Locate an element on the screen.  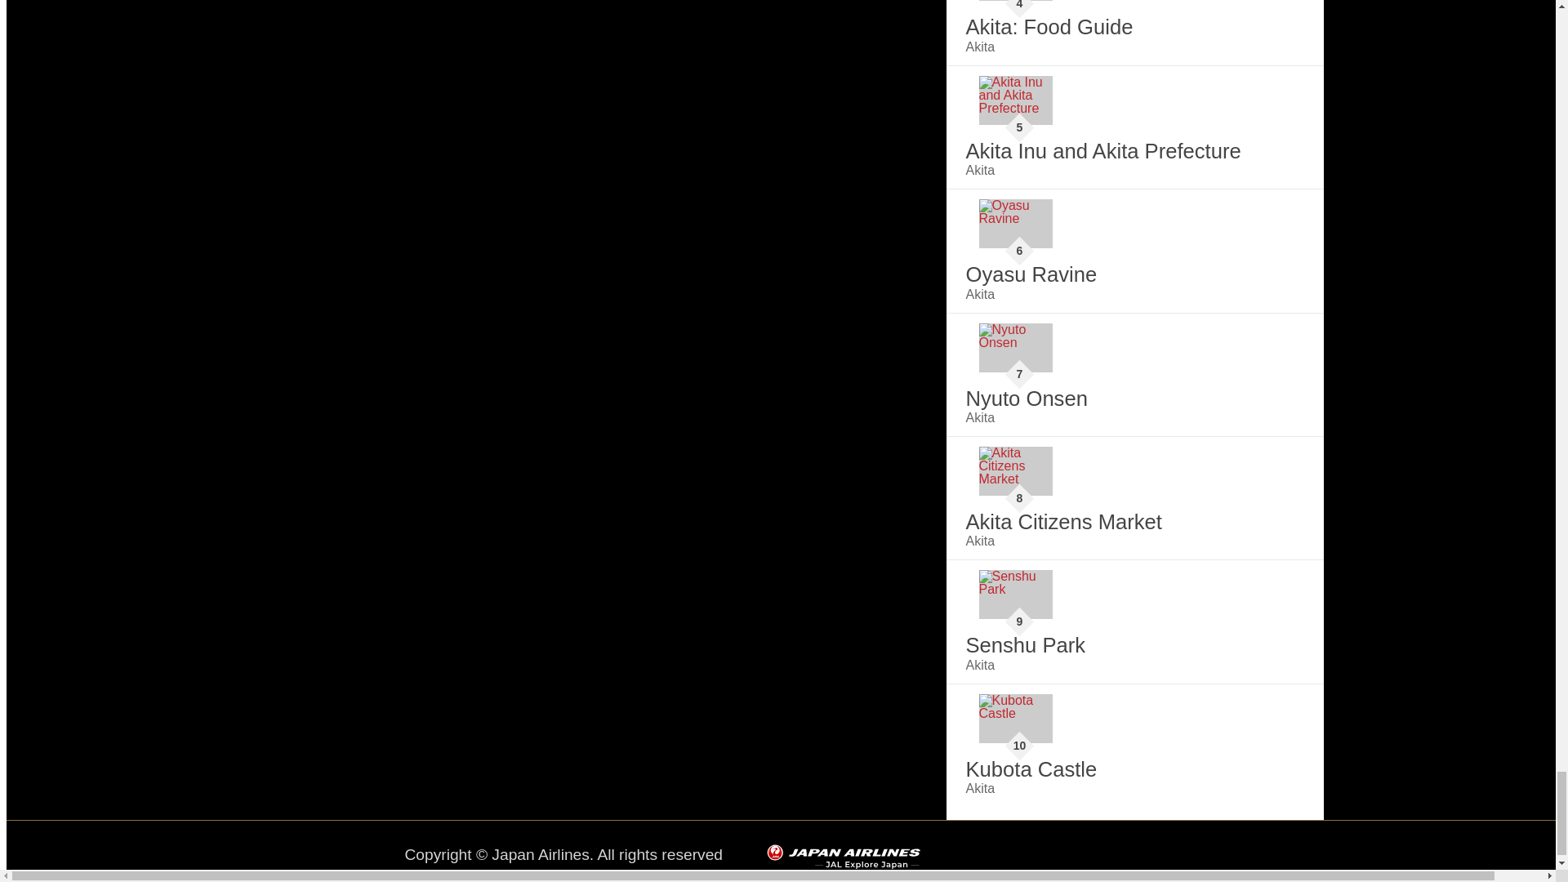
Akita: Food Guide is located at coordinates (1015, 0).